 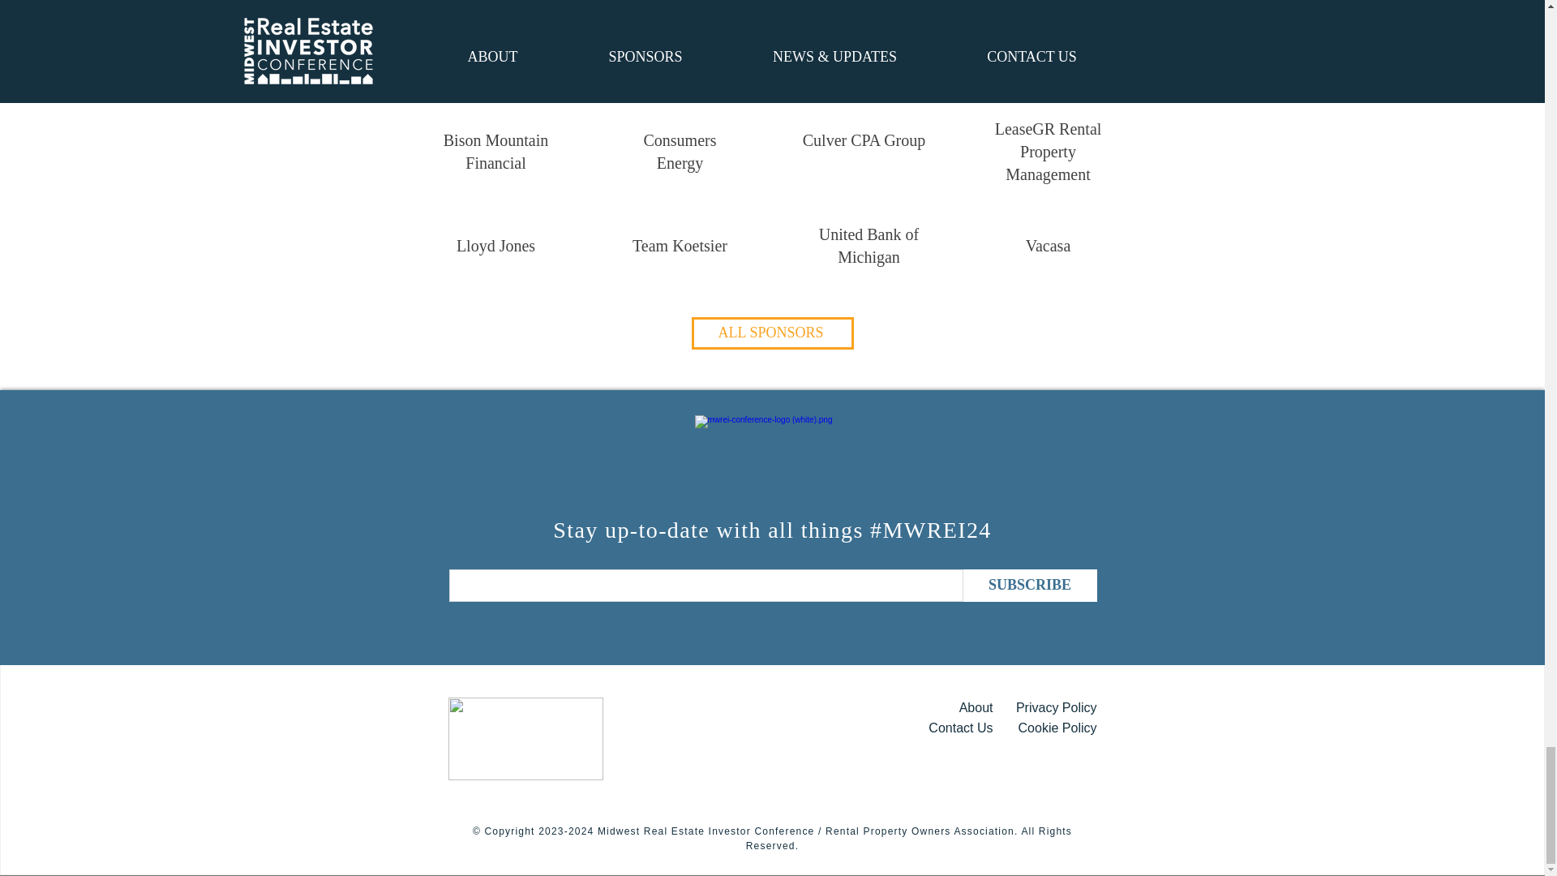 I want to click on United Bank of Michigan, so click(x=868, y=245).